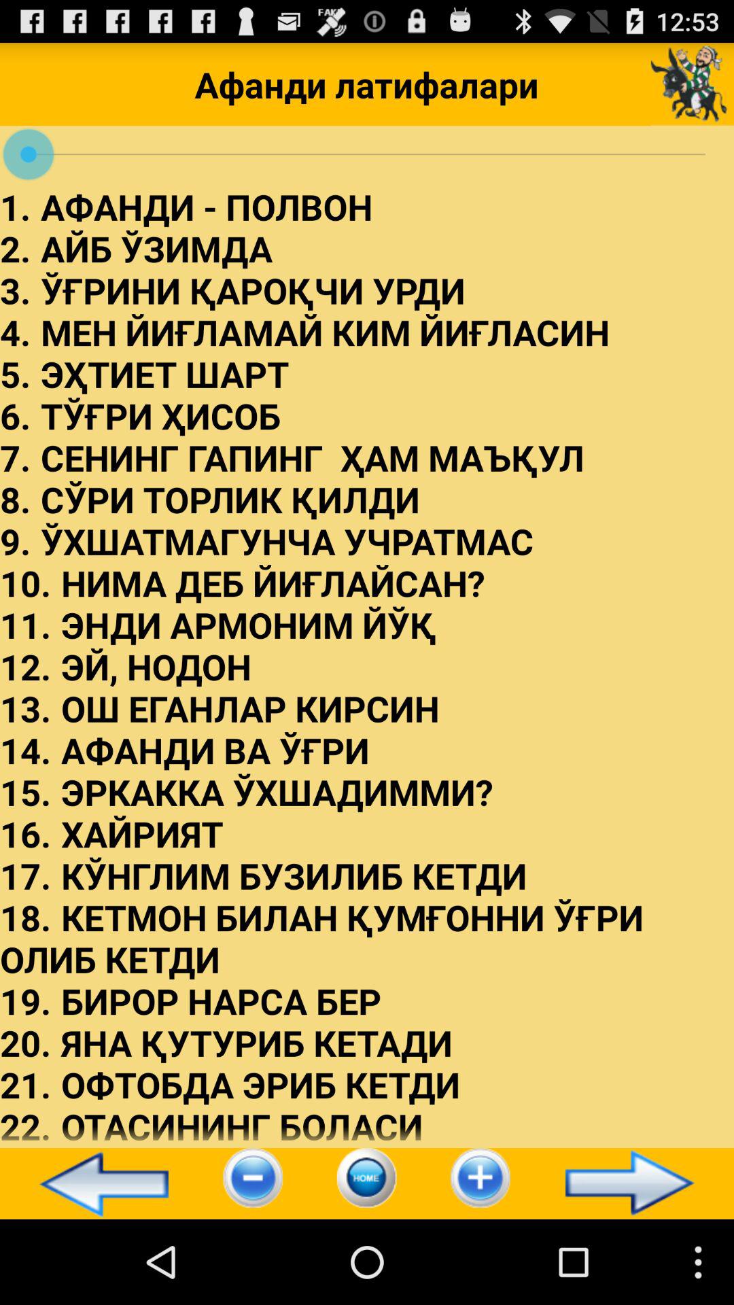 The width and height of the screenshot is (734, 1305). I want to click on select the icon at the bottom right corner, so click(635, 1183).